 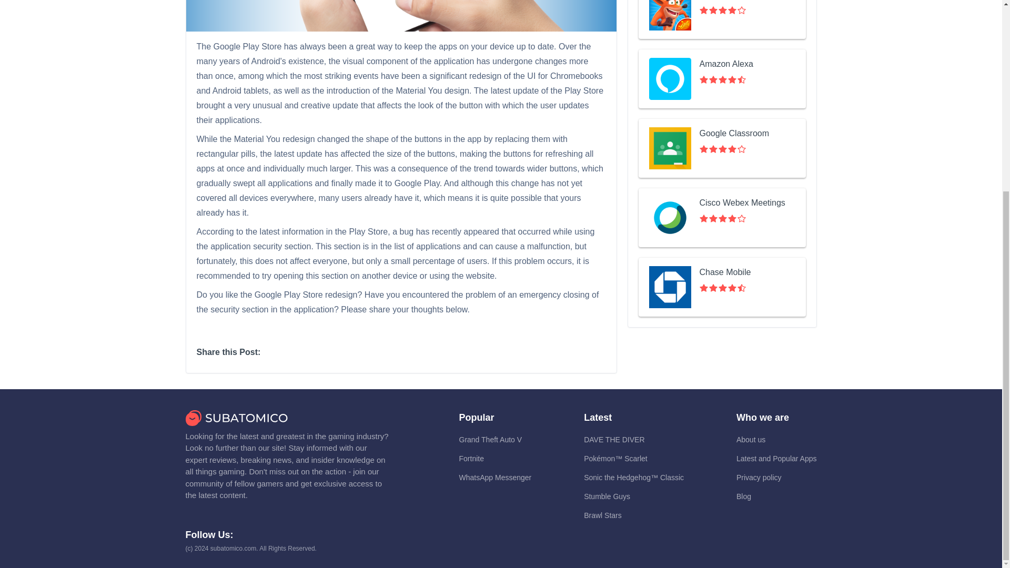 What do you see at coordinates (603, 515) in the screenshot?
I see `Brawl Stars` at bounding box center [603, 515].